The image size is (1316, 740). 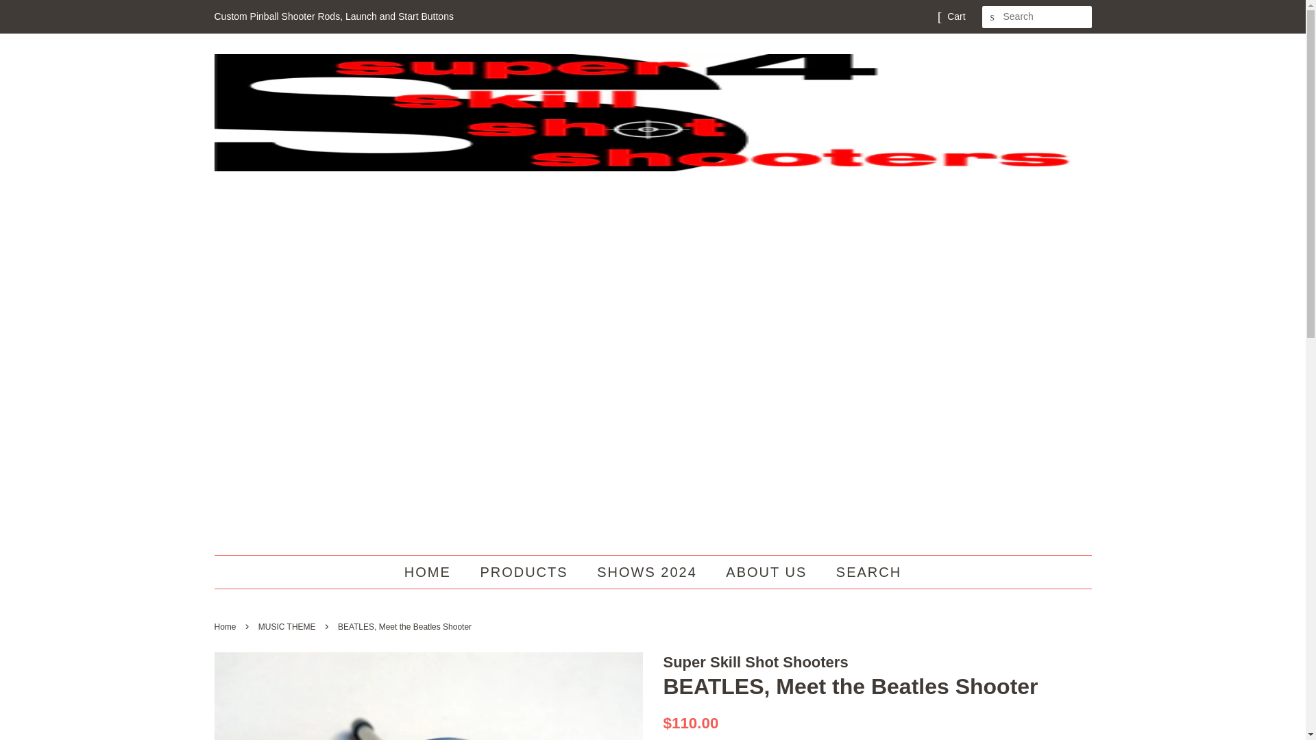 What do you see at coordinates (648, 571) in the screenshot?
I see `SHOWS 2024` at bounding box center [648, 571].